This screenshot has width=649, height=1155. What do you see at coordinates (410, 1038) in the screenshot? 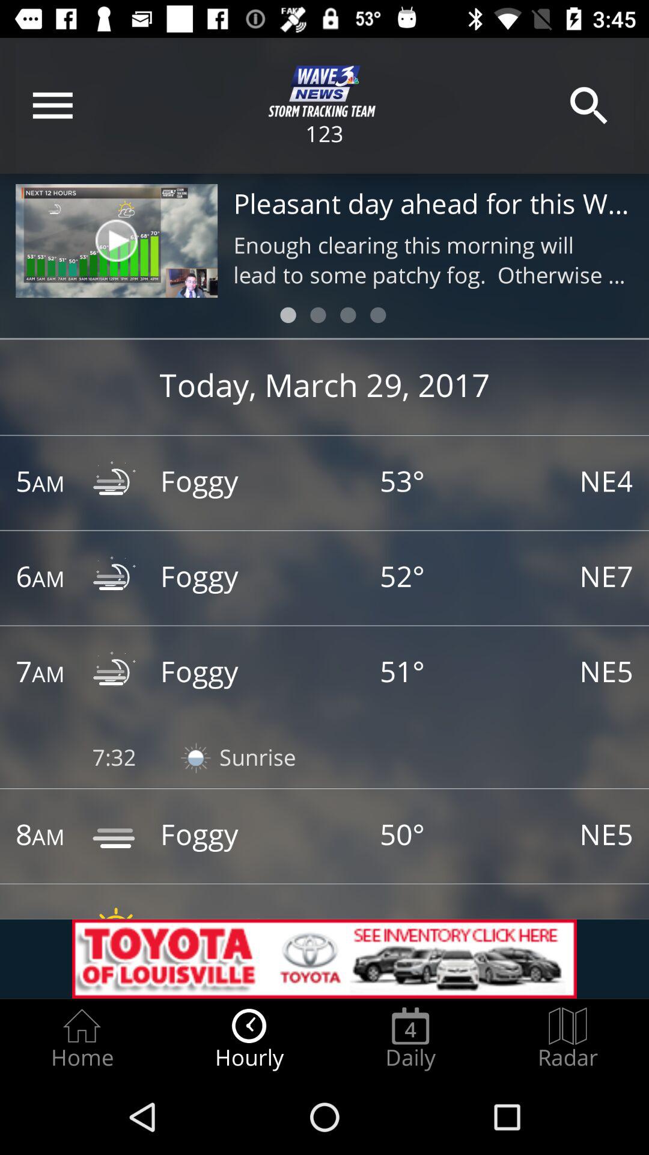
I see `turn on item to the right of the hourly` at bounding box center [410, 1038].